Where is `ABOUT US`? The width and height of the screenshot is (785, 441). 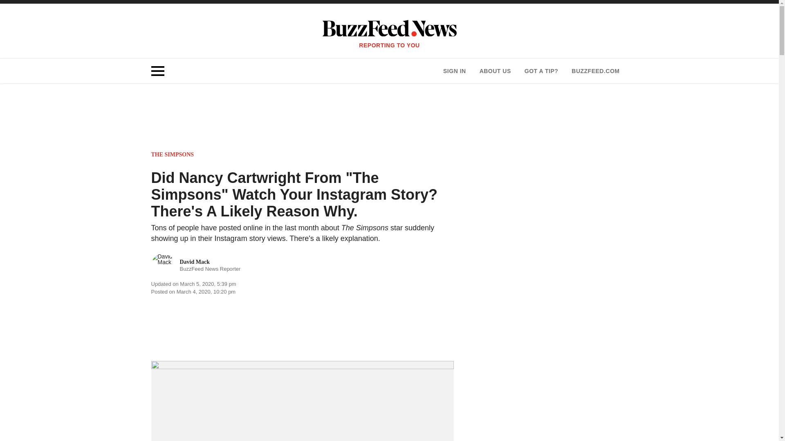
ABOUT US is located at coordinates (454, 71).